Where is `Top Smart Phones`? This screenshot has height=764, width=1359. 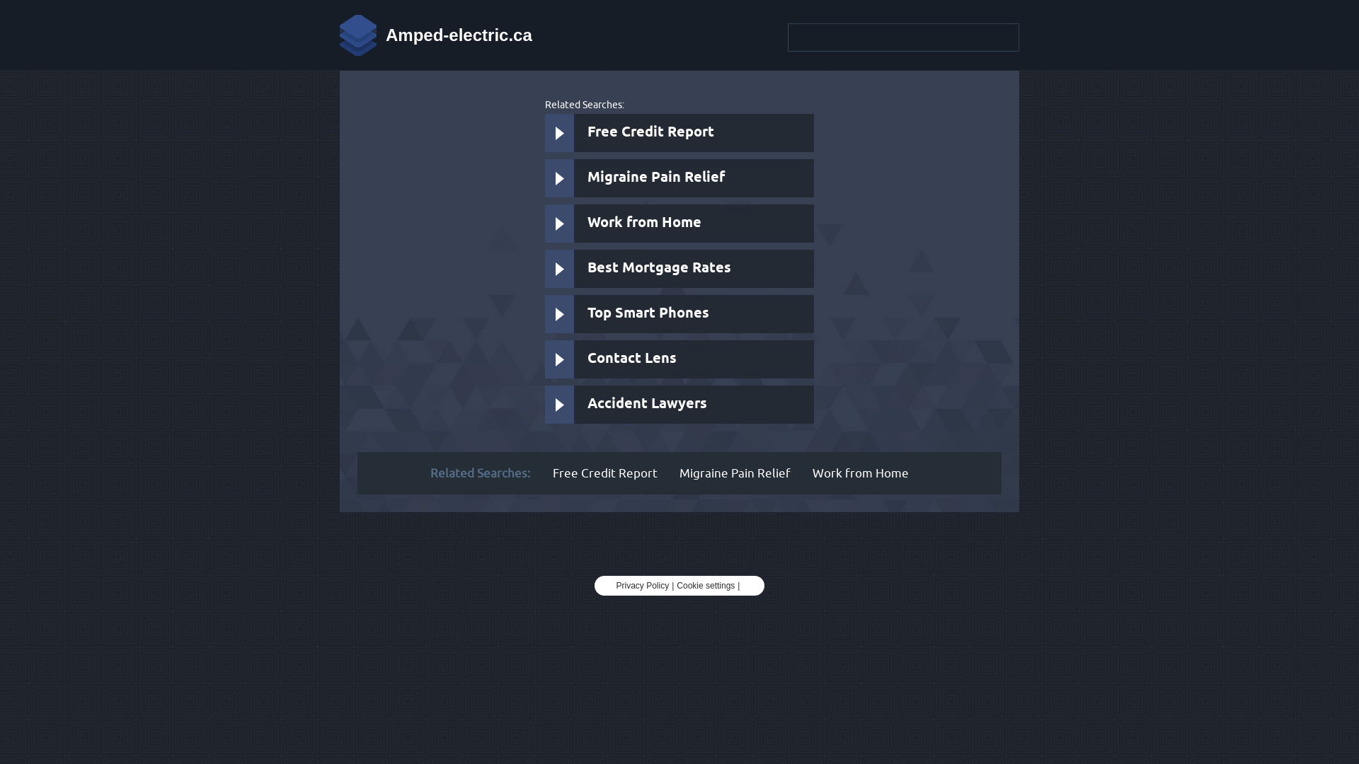
Top Smart Phones is located at coordinates (679, 314).